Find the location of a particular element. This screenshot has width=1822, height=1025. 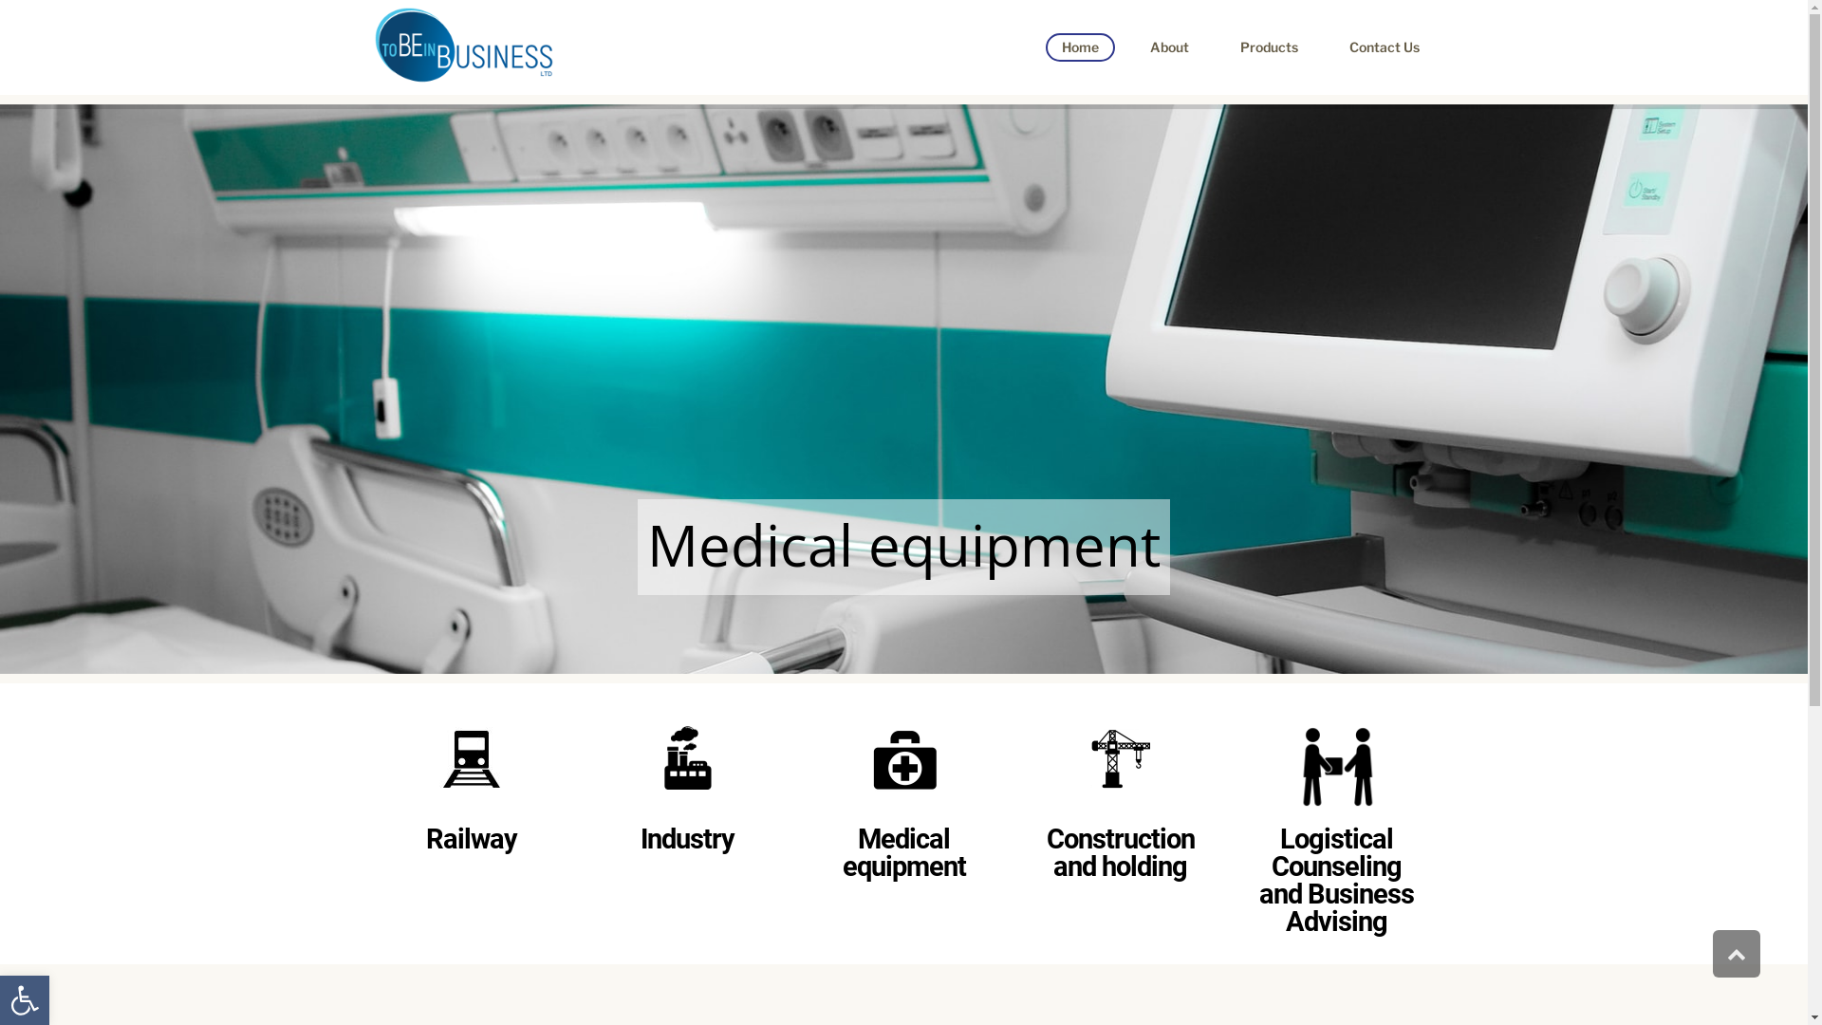

noun_142825-01 is located at coordinates (1336, 759).